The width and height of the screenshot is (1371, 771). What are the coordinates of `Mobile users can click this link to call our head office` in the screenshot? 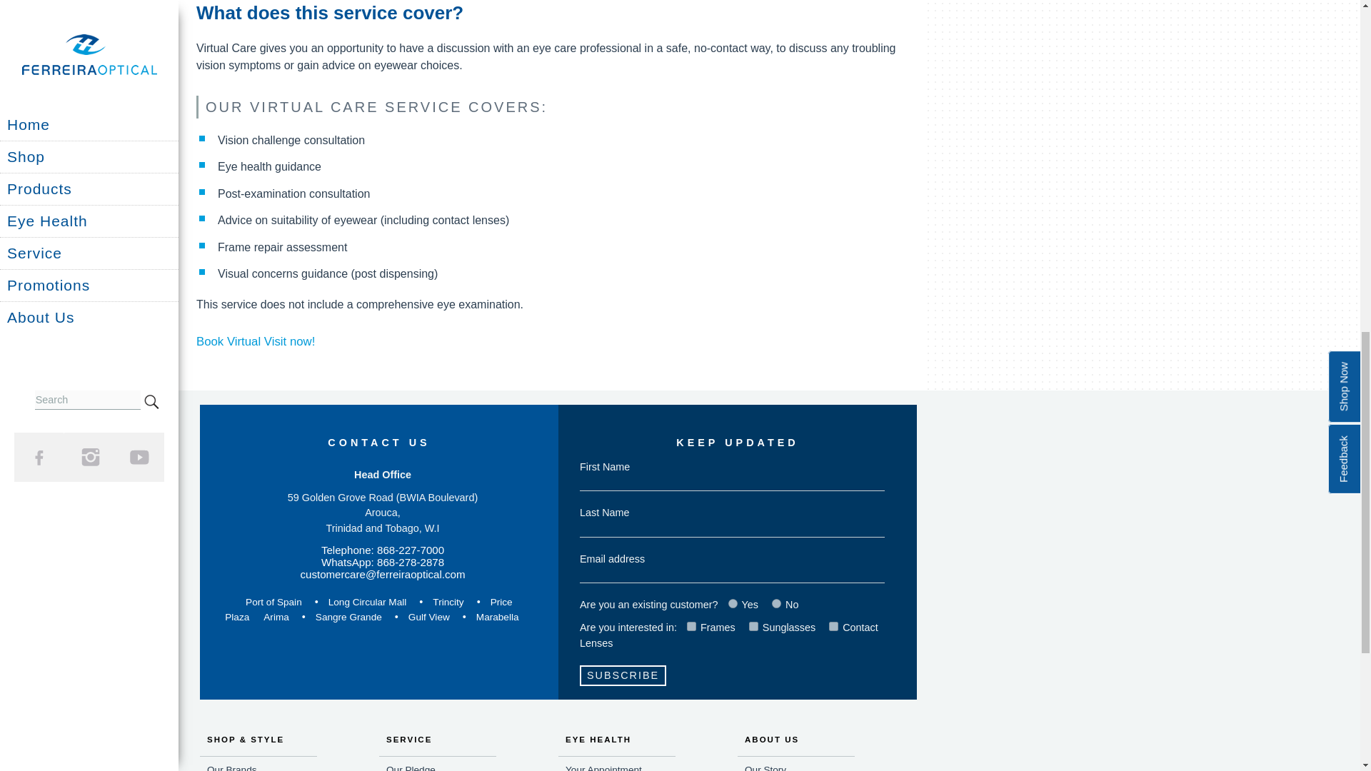 It's located at (383, 550).